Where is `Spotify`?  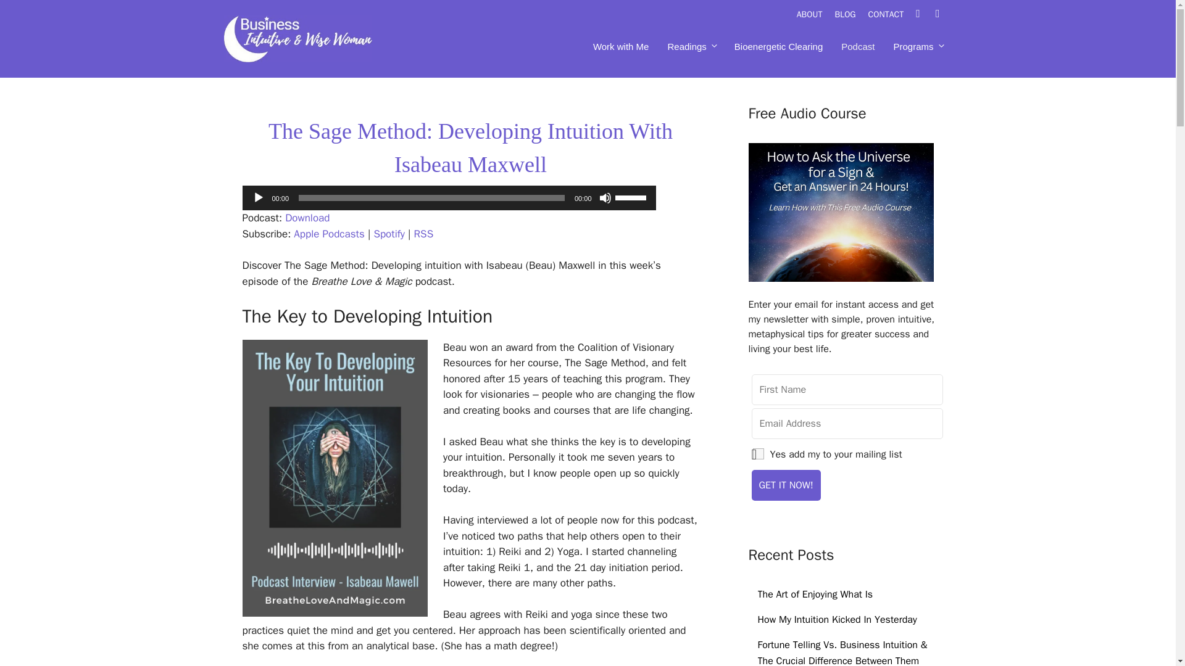
Spotify is located at coordinates (389, 234).